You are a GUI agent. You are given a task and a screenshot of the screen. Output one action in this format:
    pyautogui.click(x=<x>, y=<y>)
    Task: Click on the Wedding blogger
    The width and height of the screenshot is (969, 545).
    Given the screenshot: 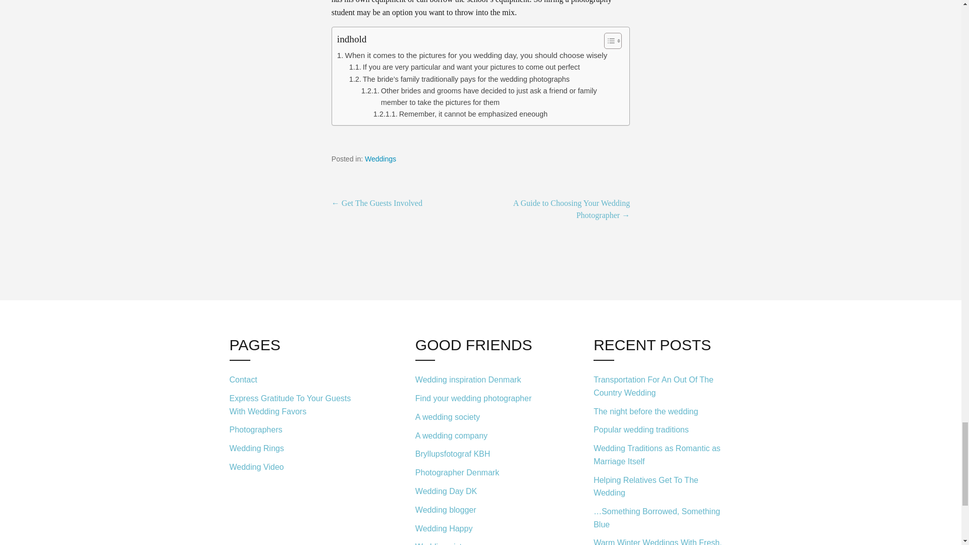 What is the action you would take?
    pyautogui.click(x=480, y=510)
    